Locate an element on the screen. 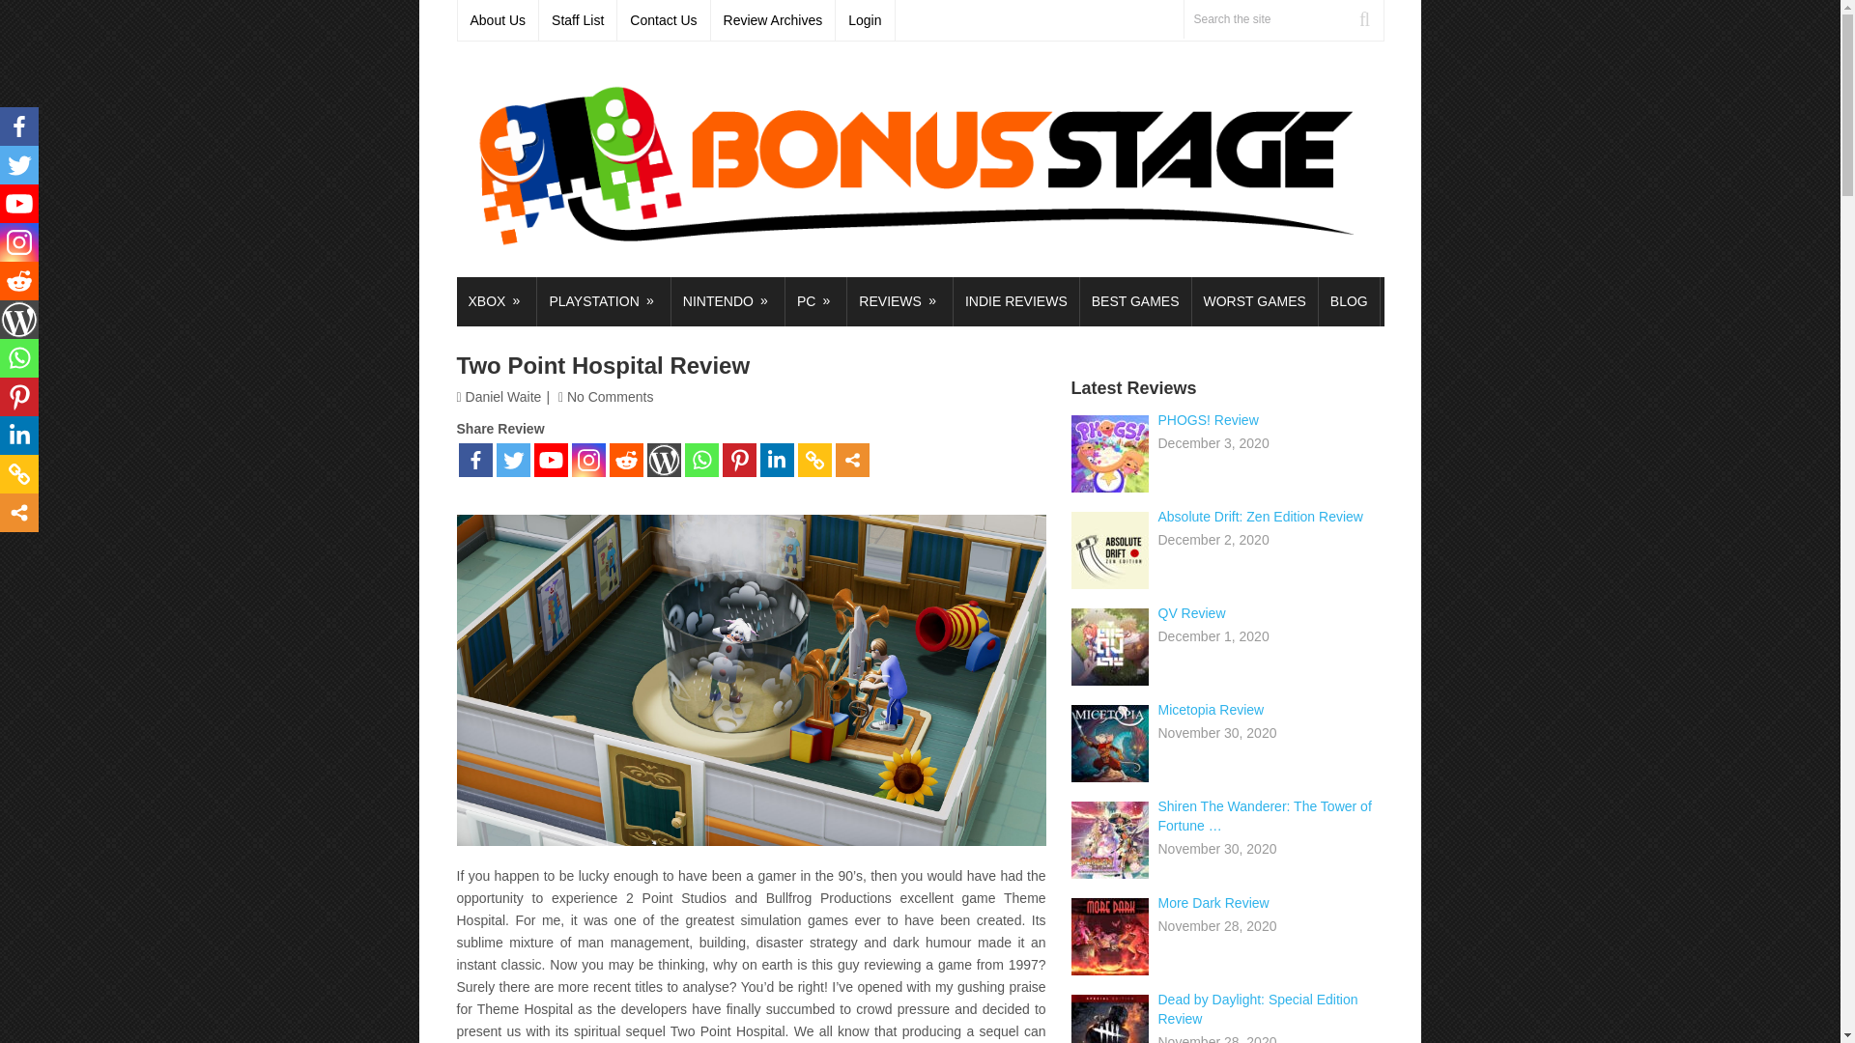  PLAYSTATION is located at coordinates (603, 301).